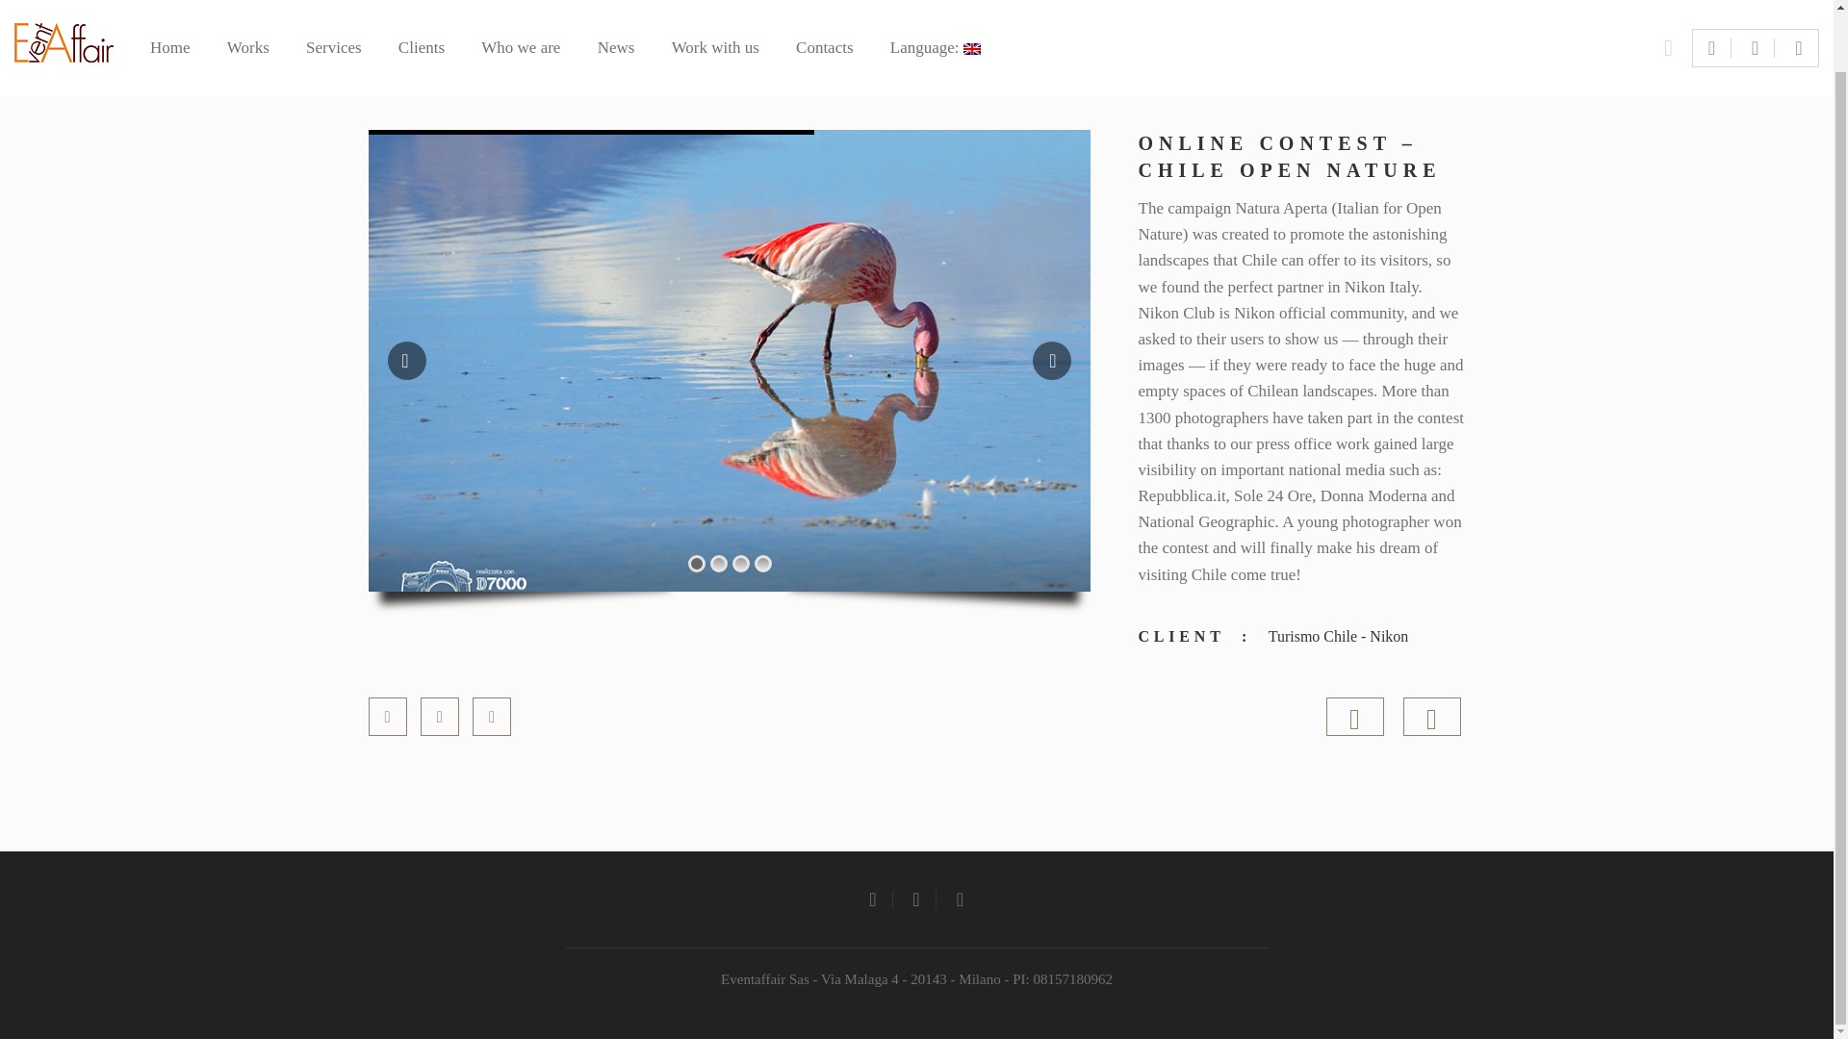 Image resolution: width=1848 pixels, height=1039 pixels. What do you see at coordinates (422, 2) in the screenshot?
I see `Clients` at bounding box center [422, 2].